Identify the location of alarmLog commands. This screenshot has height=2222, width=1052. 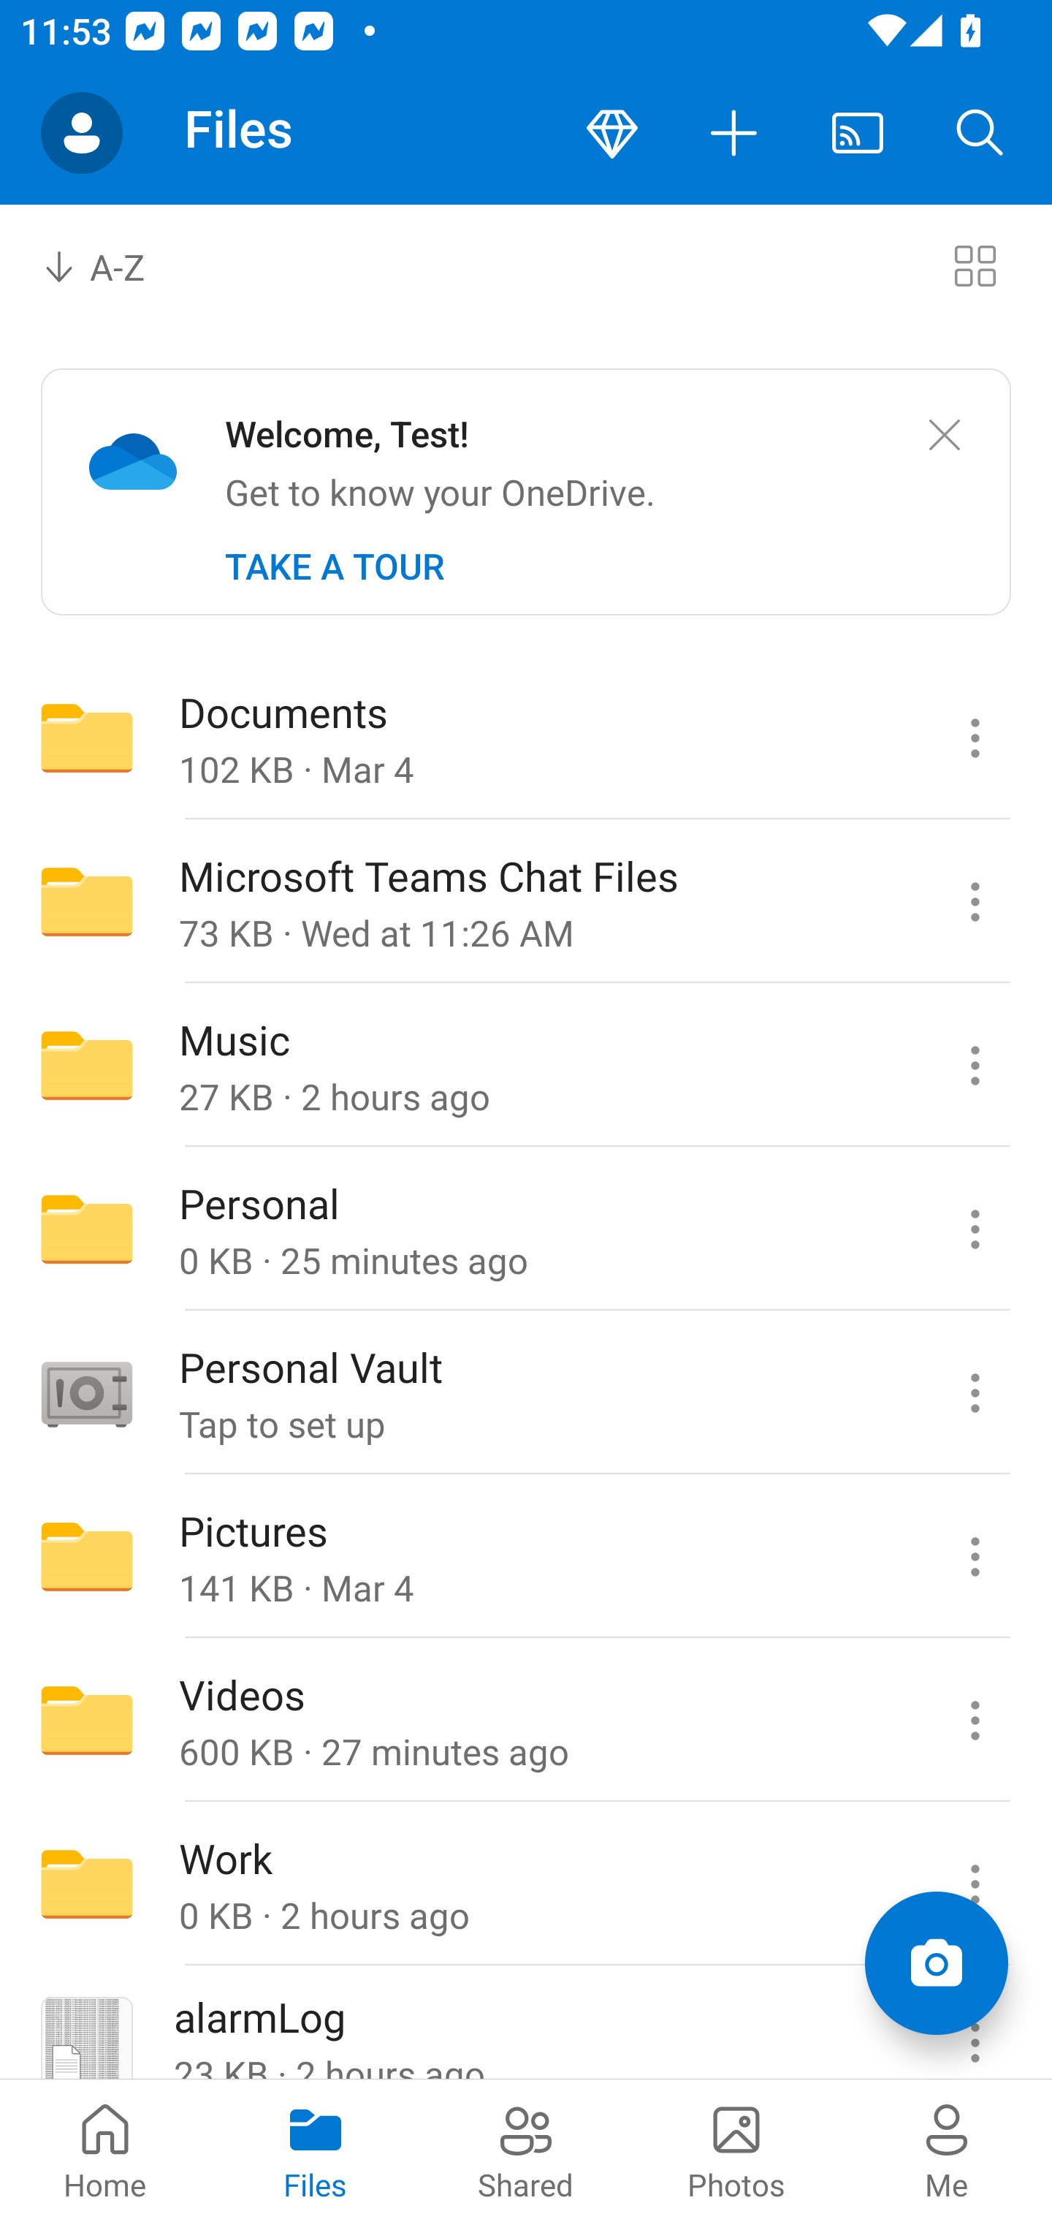
(975, 2023).